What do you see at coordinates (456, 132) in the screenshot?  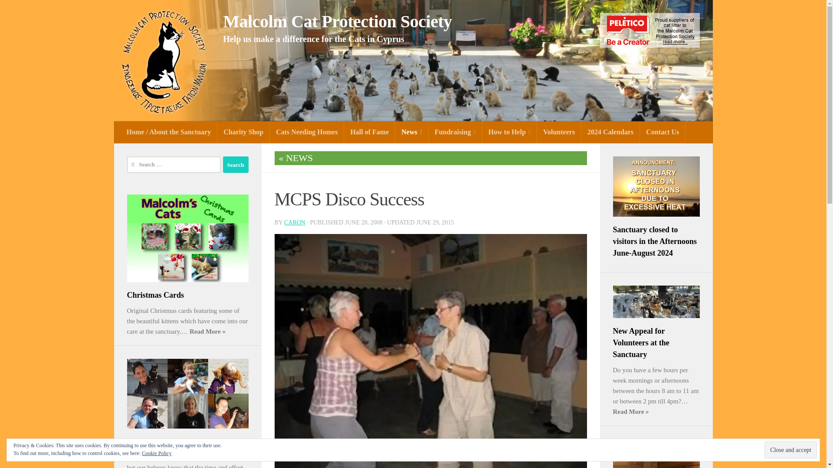 I see `Fundraising` at bounding box center [456, 132].